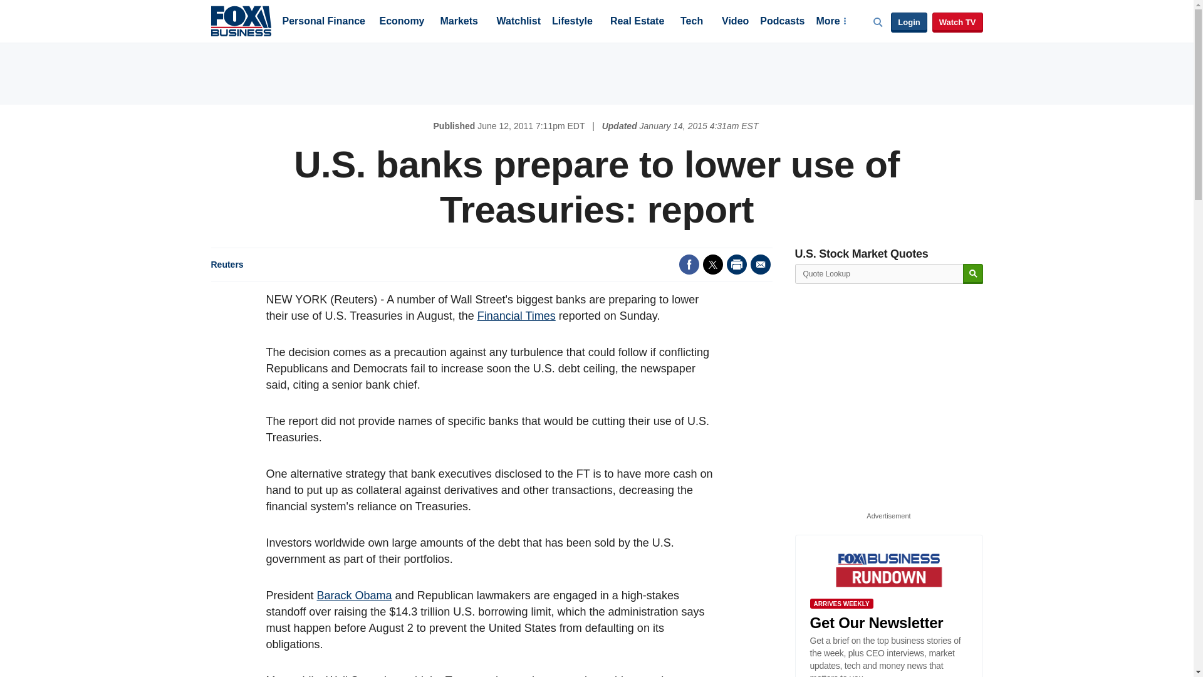 Image resolution: width=1203 pixels, height=677 pixels. I want to click on Login, so click(909, 23).